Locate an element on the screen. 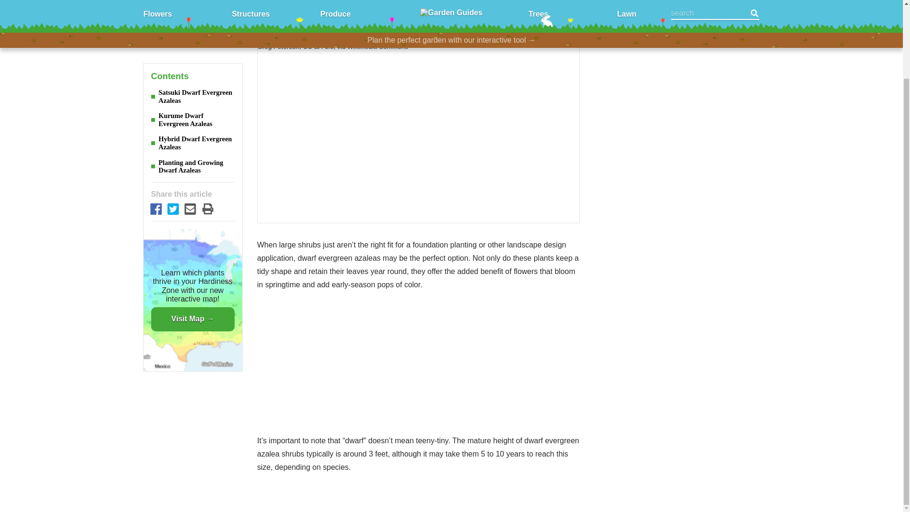 This screenshot has height=512, width=910. Satsuki Dwarf Evergreen Azaleas is located at coordinates (192, 28).